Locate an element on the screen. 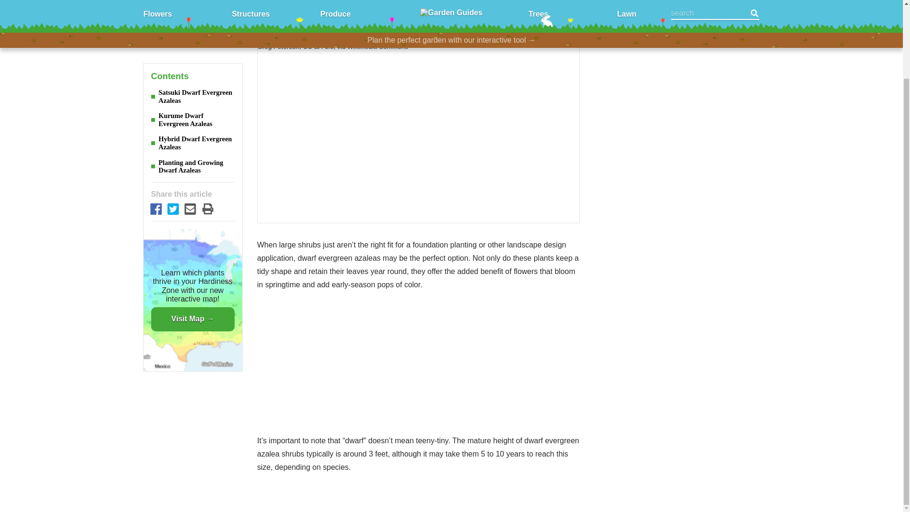 This screenshot has height=512, width=910. Satsuki Dwarf Evergreen Azaleas is located at coordinates (192, 28).